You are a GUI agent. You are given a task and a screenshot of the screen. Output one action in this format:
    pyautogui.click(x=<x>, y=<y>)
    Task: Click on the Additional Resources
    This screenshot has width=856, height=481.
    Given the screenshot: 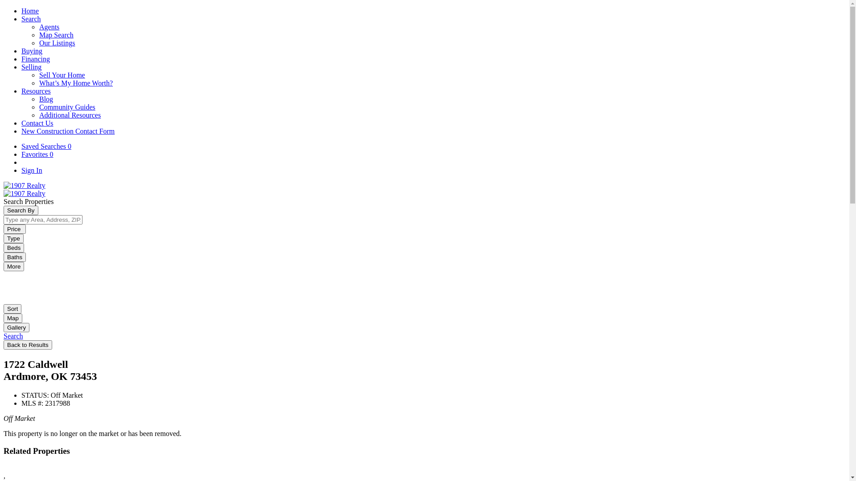 What is the action you would take?
    pyautogui.click(x=70, y=115)
    